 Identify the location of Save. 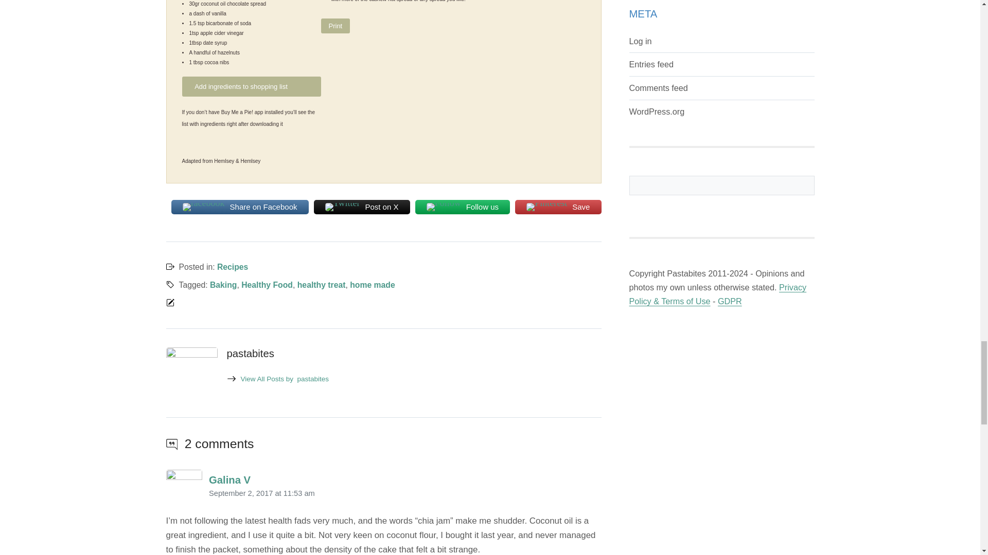
(558, 207).